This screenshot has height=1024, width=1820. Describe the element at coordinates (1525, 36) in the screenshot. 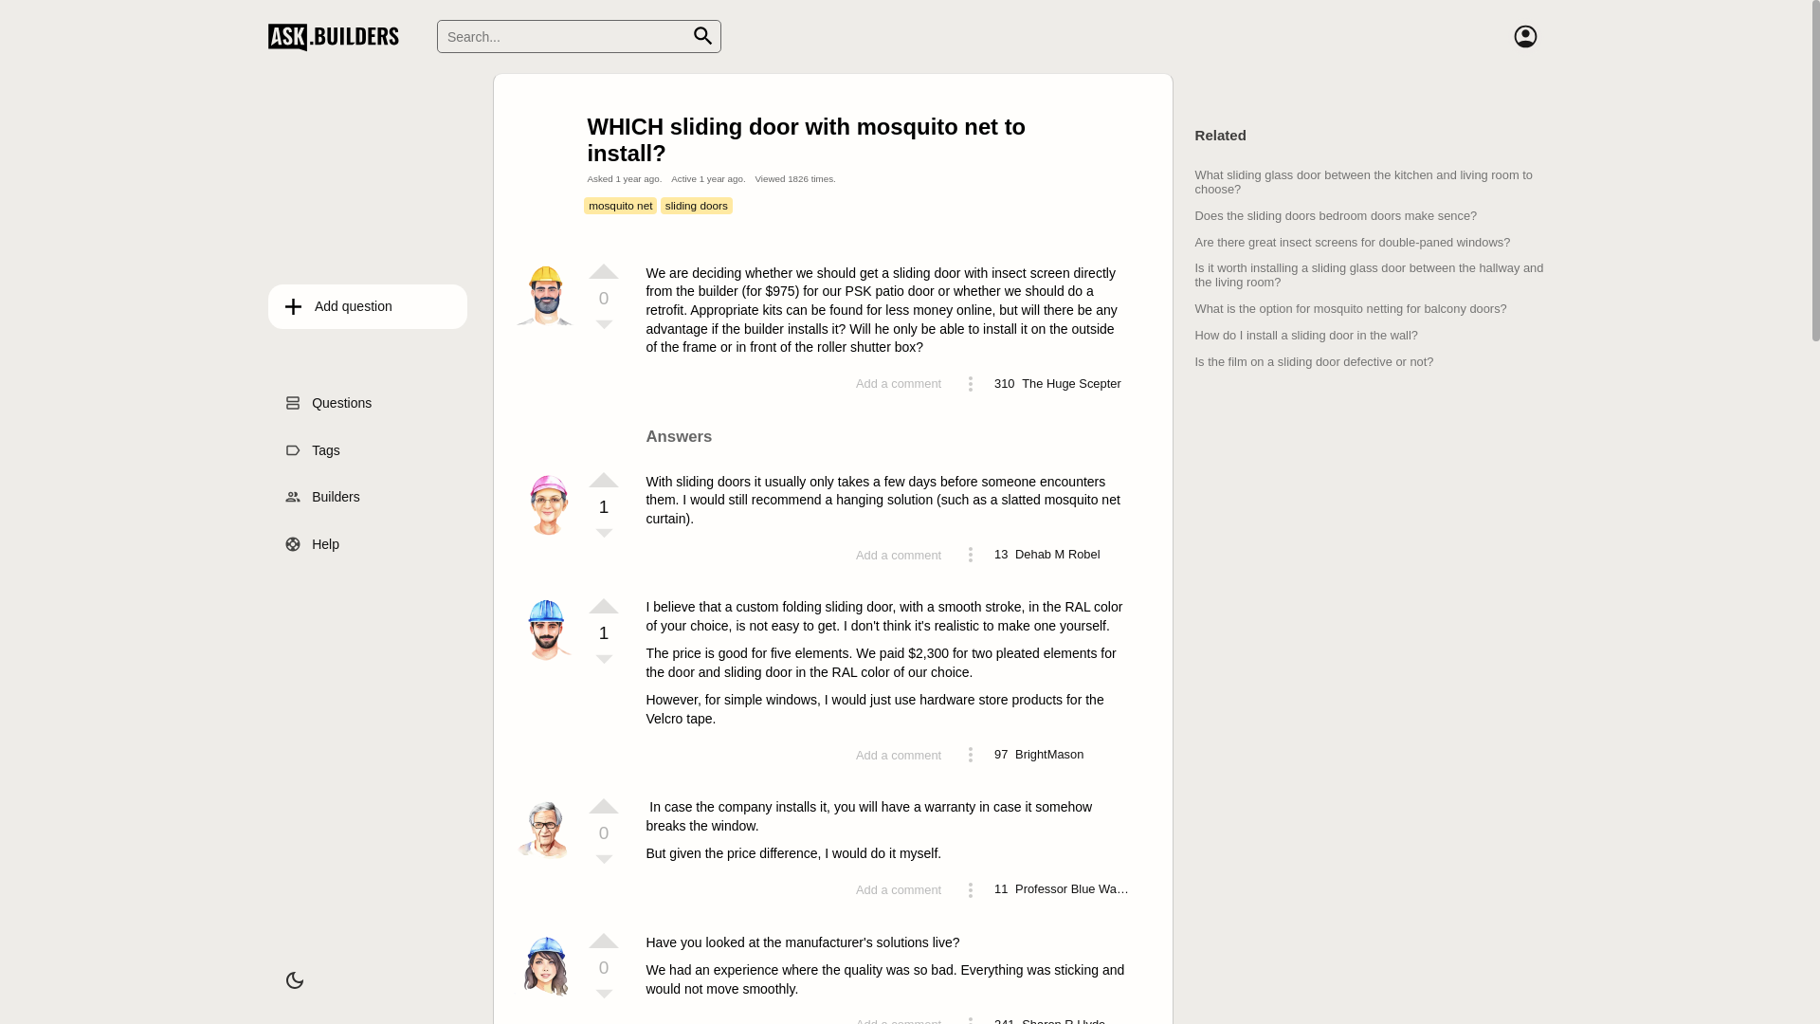

I see `Profile` at that location.